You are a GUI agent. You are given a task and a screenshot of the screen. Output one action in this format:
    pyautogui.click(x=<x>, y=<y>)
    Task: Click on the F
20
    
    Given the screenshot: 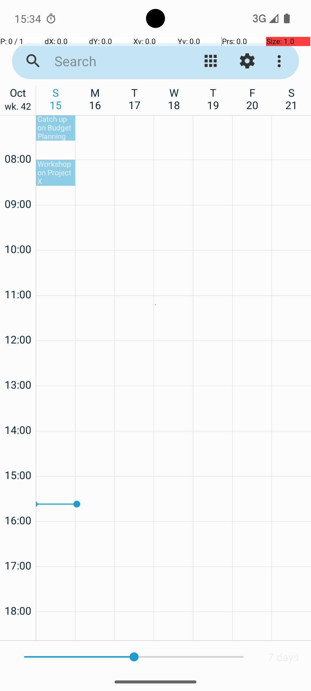 What is the action you would take?
    pyautogui.click(x=252, y=99)
    